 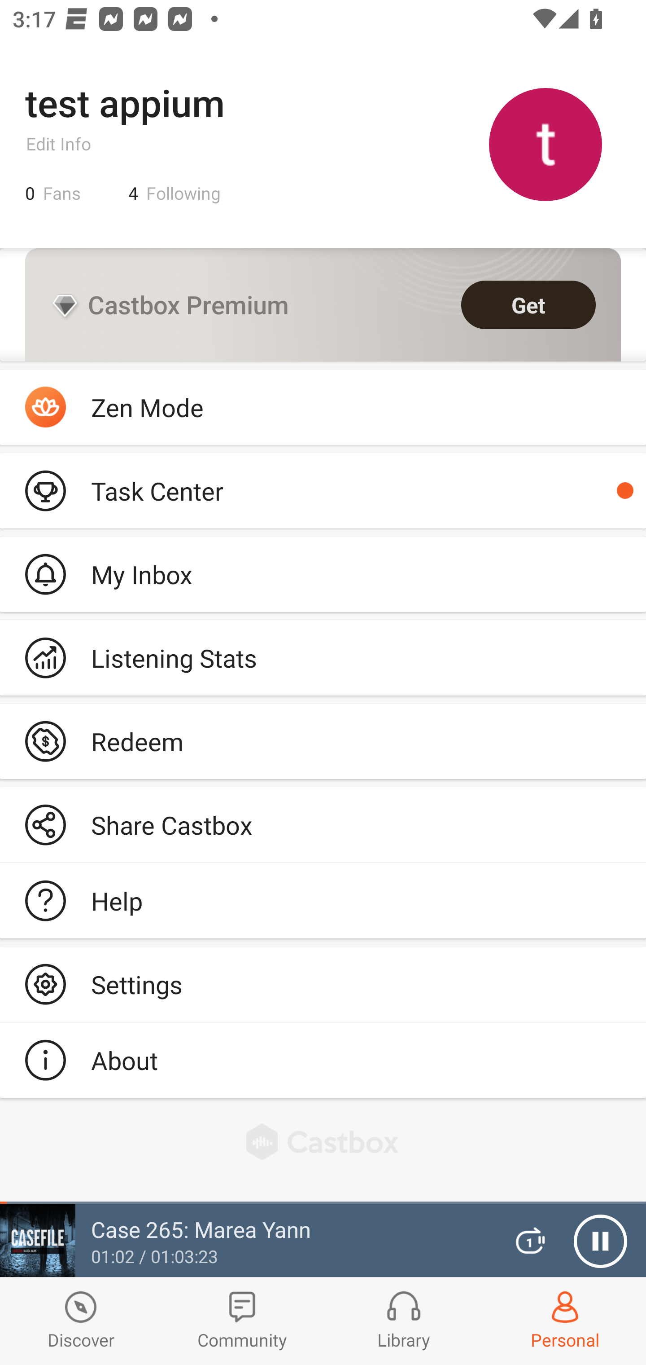 I want to click on Get, so click(x=528, y=305).